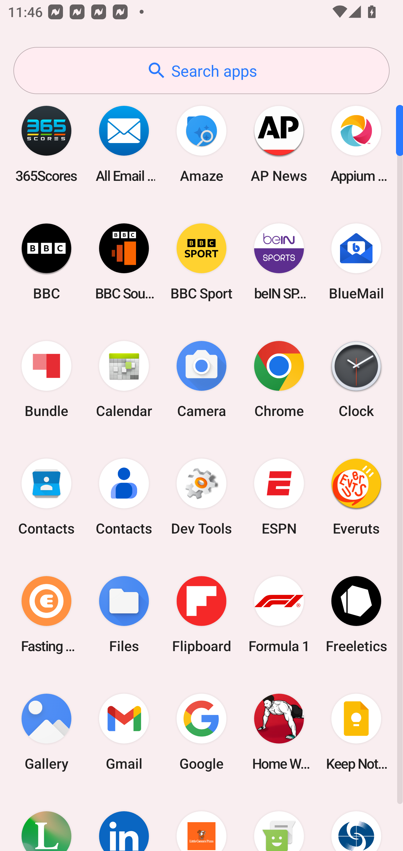  What do you see at coordinates (279, 261) in the screenshot?
I see `beIN SPORTS` at bounding box center [279, 261].